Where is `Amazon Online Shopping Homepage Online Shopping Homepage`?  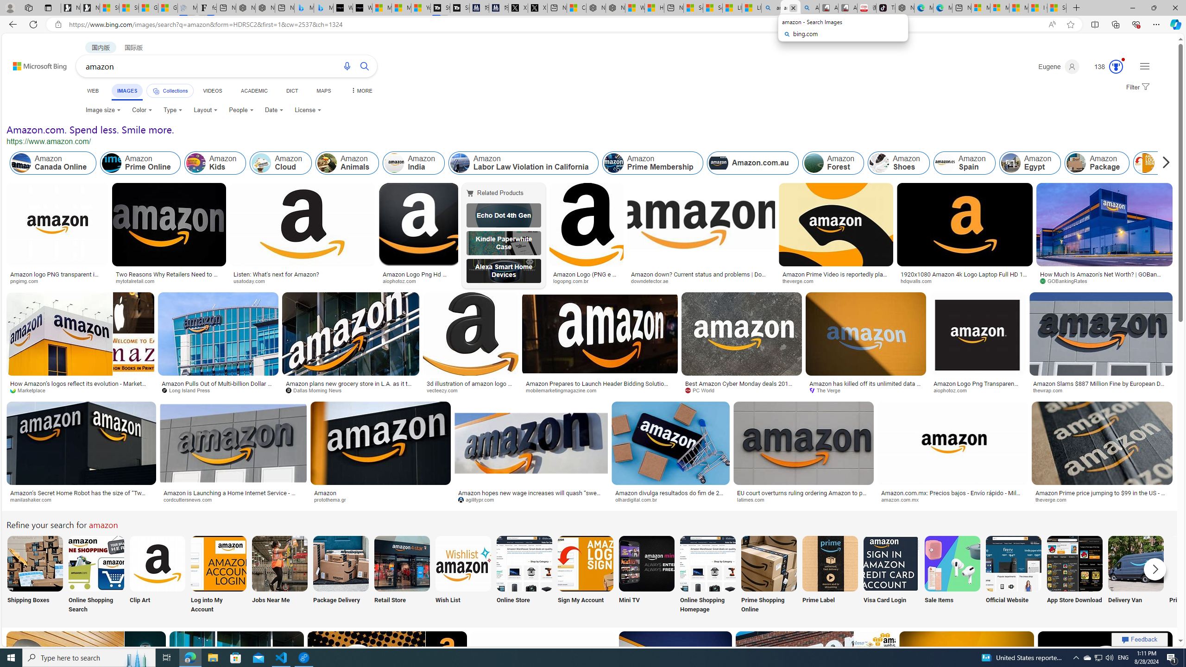
Amazon Online Shopping Homepage Online Shopping Homepage is located at coordinates (707, 575).